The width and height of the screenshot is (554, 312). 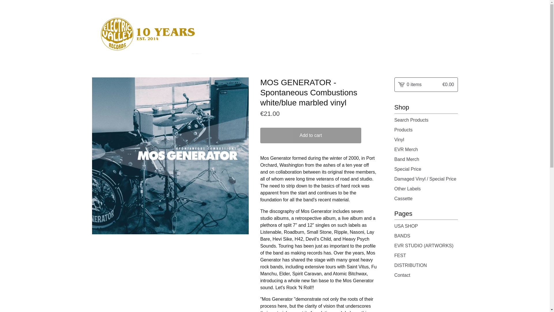 I want to click on View Special Price, so click(x=426, y=169).